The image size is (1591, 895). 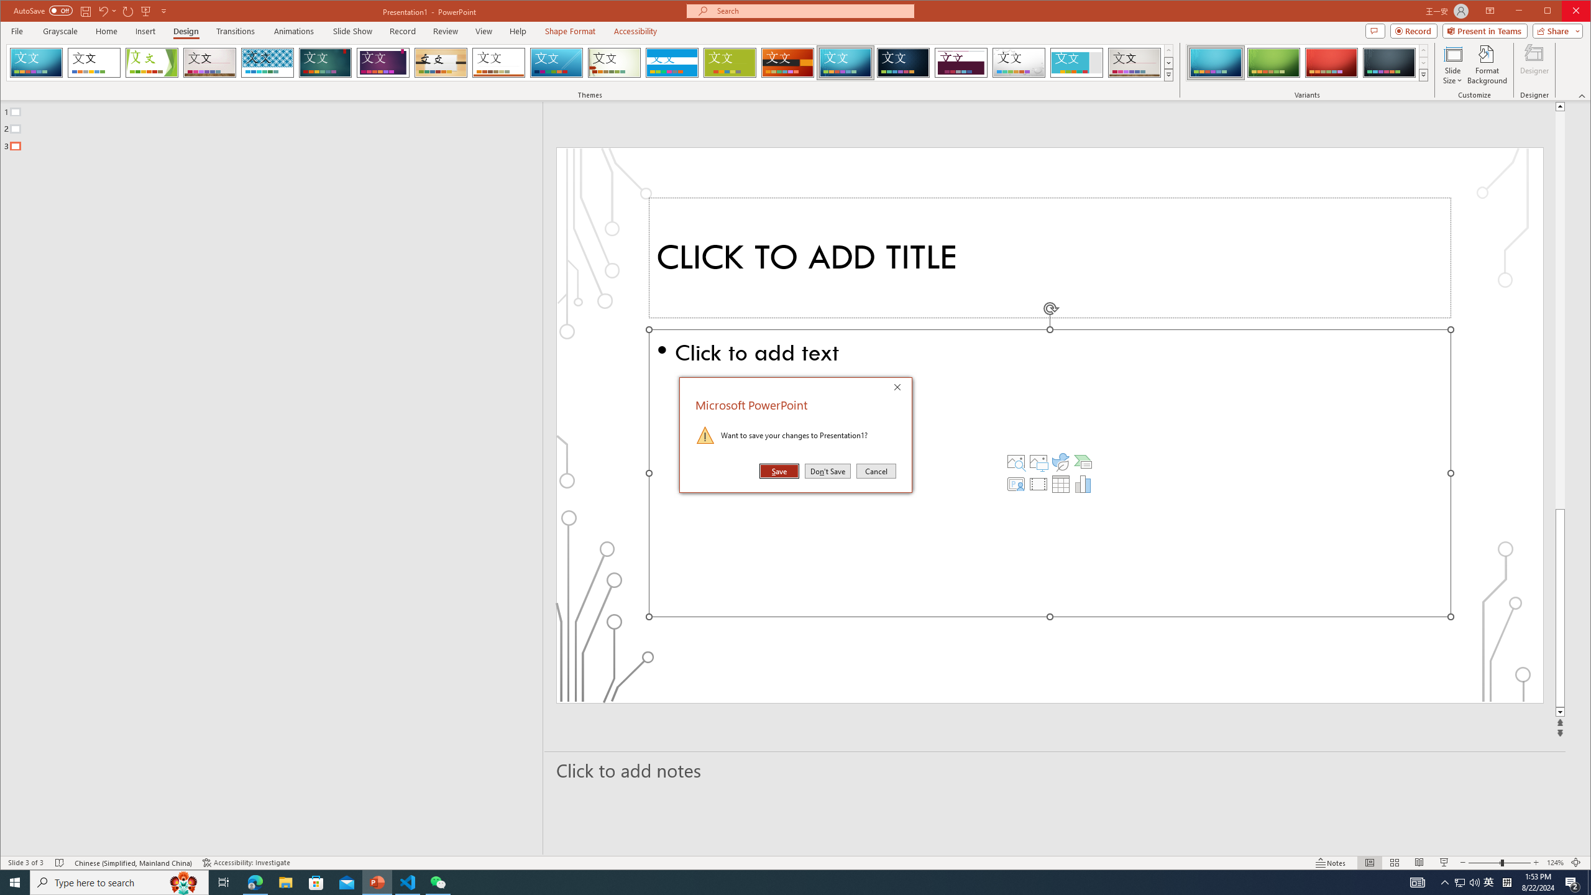 What do you see at coordinates (265, 477) in the screenshot?
I see `WeChat - 1 running window` at bounding box center [265, 477].